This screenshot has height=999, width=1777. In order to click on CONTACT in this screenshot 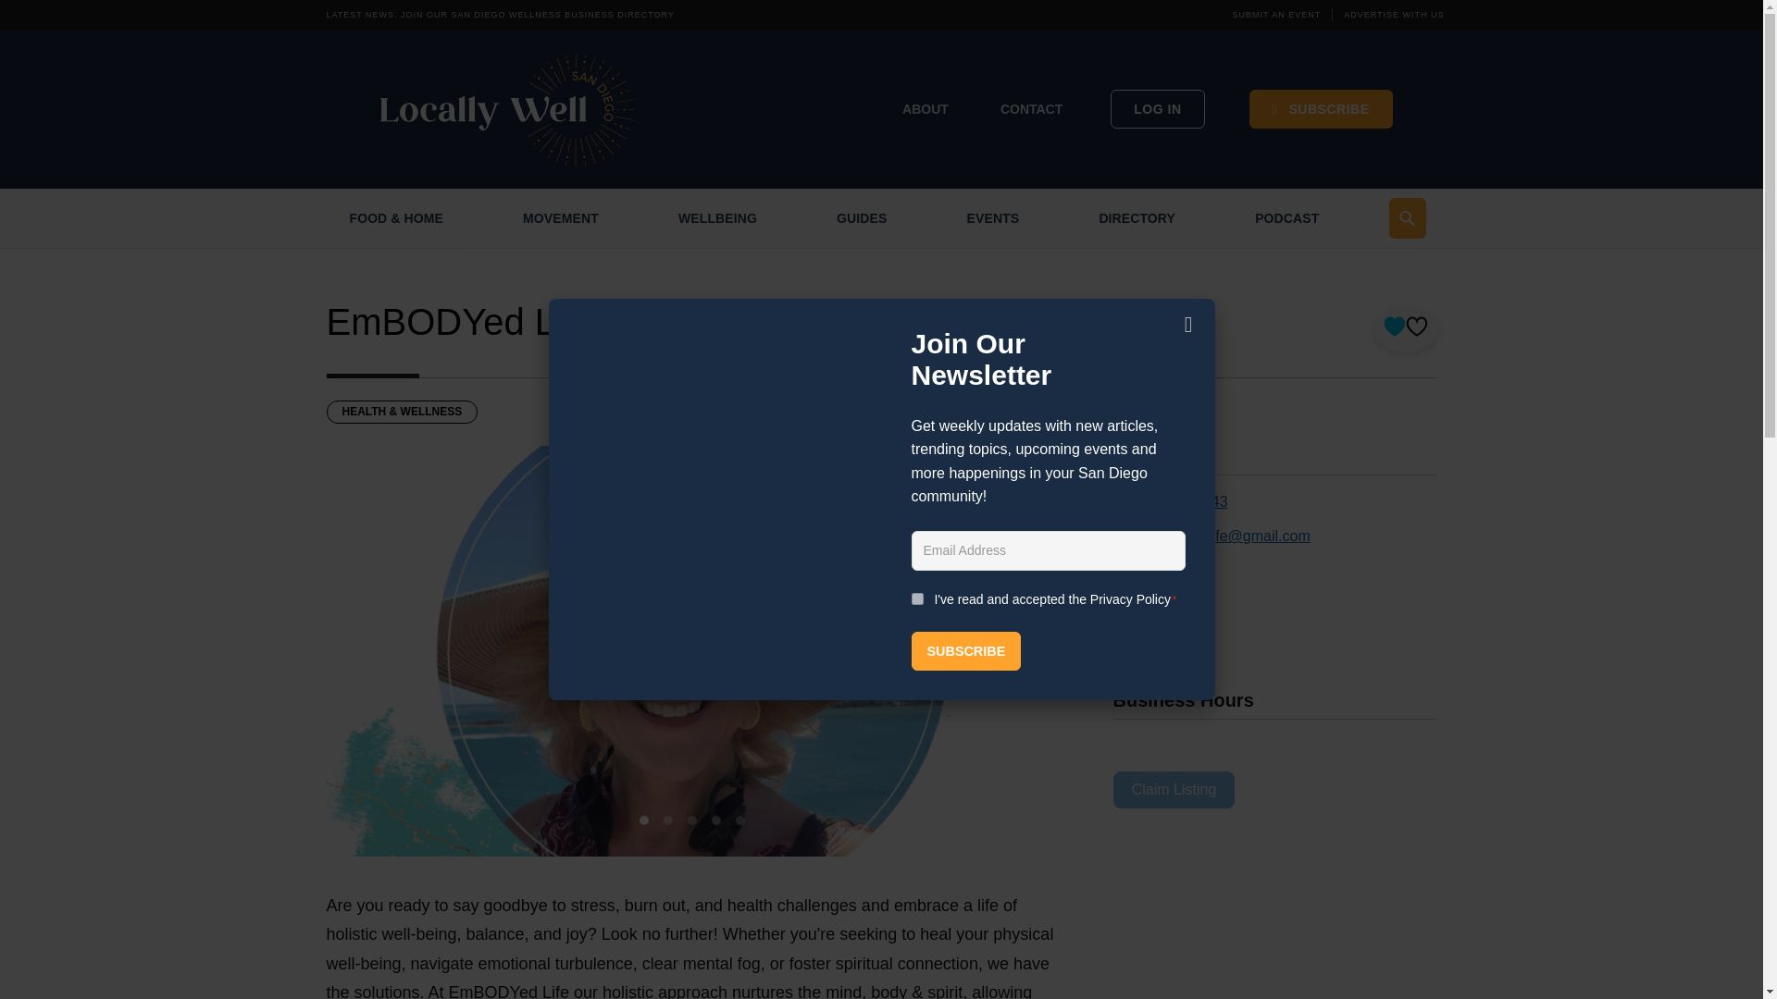, I will do `click(1031, 109)`.